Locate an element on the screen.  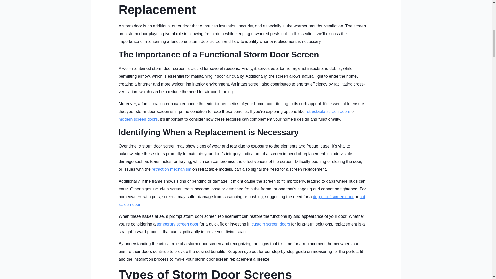
retractable screen doors is located at coordinates (328, 111).